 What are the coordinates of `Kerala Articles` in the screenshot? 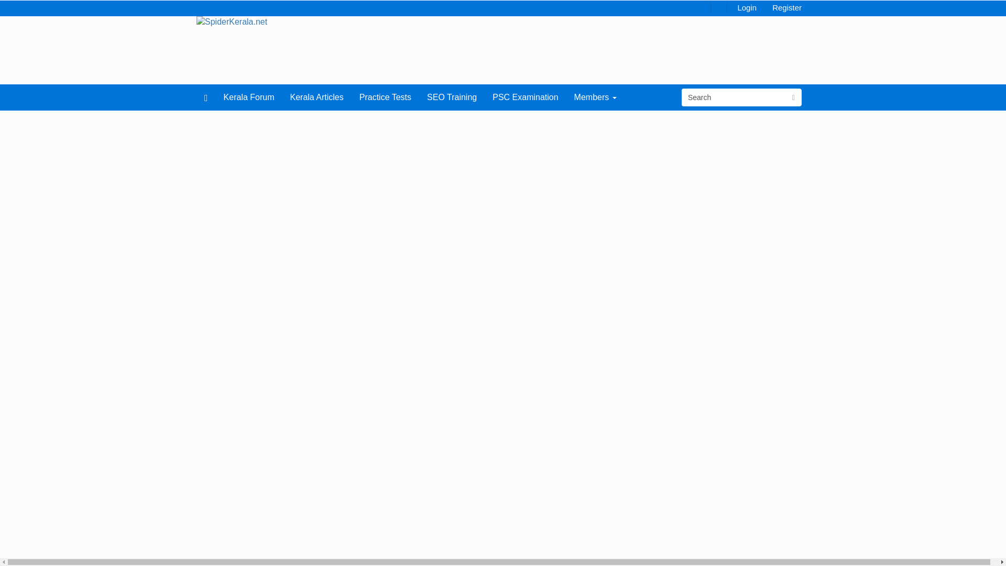 It's located at (316, 97).